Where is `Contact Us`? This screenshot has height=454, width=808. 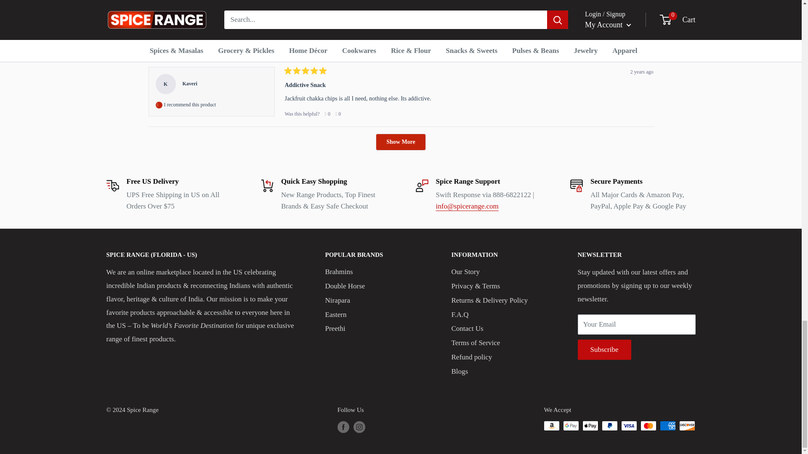
Contact Us is located at coordinates (467, 206).